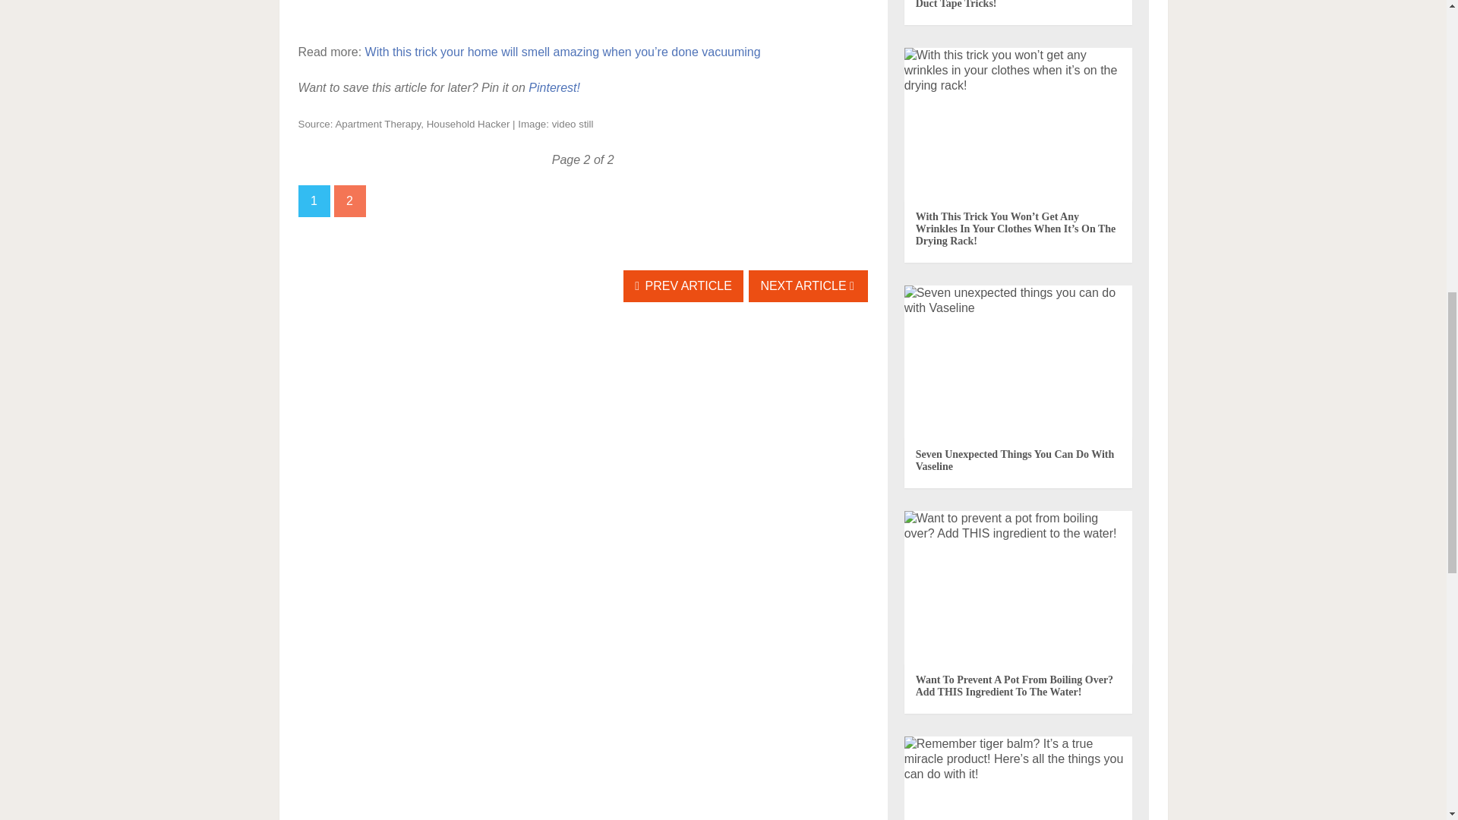 This screenshot has height=820, width=1458. Describe the element at coordinates (554, 87) in the screenshot. I see `Pinterest!` at that location.